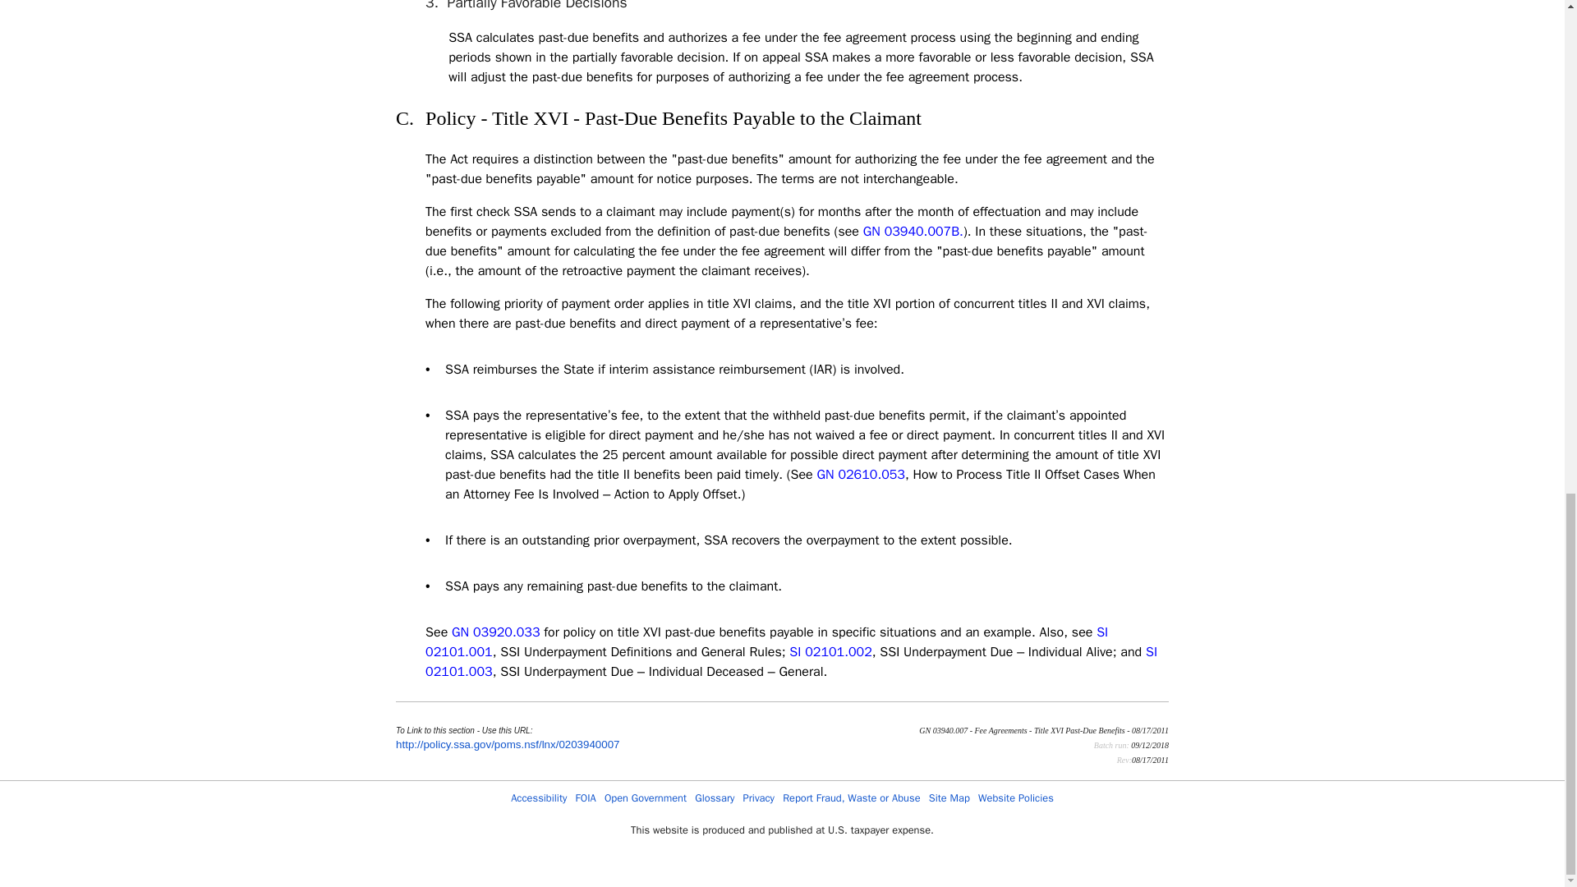  I want to click on GN 03940.007B., so click(913, 232).